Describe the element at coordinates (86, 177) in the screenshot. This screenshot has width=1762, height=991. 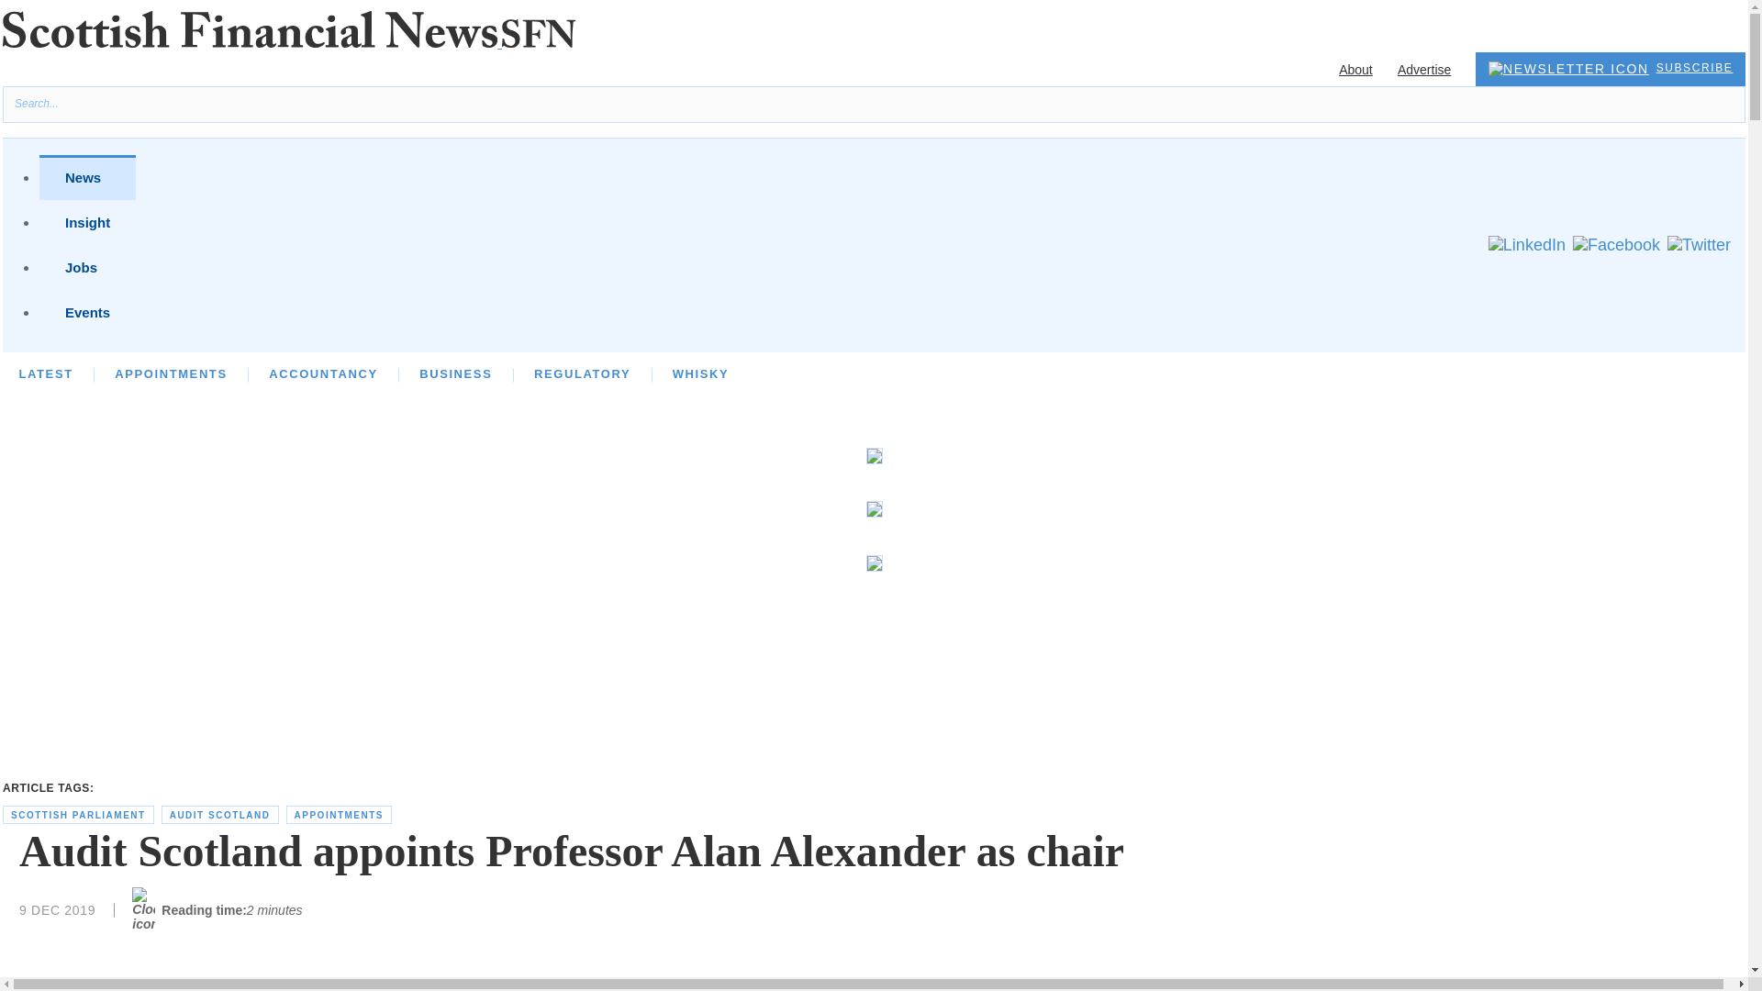
I see `News` at that location.